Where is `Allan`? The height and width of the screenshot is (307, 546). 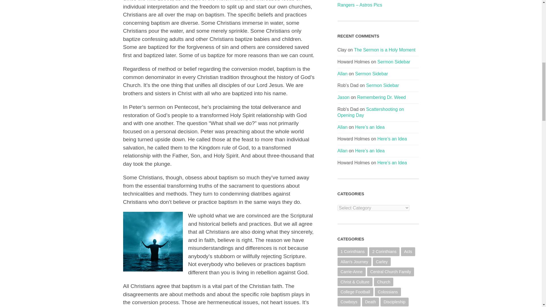
Allan is located at coordinates (342, 73).